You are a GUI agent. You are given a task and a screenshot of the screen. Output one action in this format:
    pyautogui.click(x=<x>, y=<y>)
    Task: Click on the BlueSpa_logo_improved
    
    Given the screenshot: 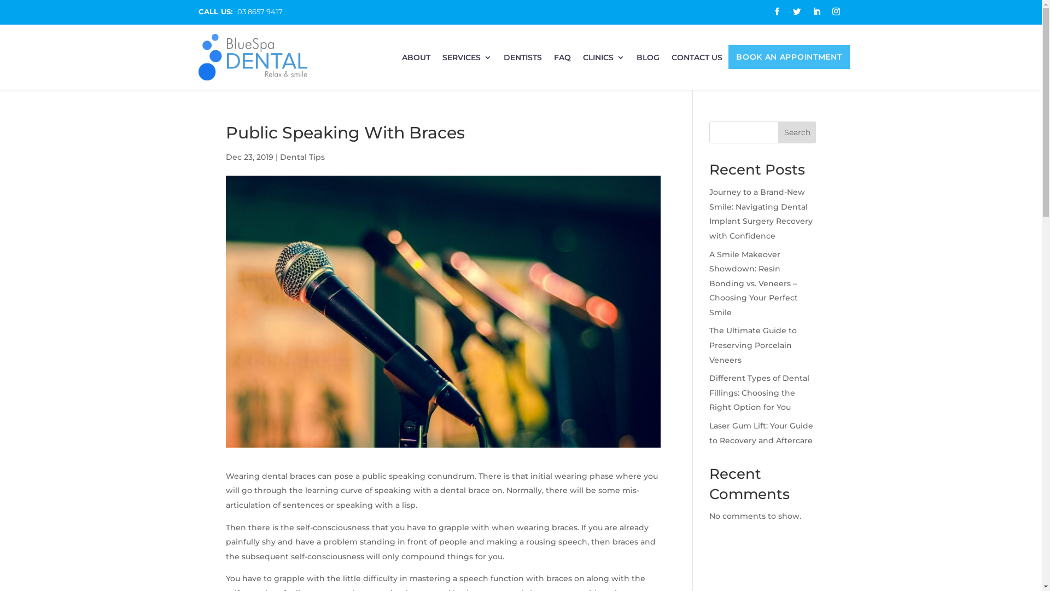 What is the action you would take?
    pyautogui.click(x=253, y=57)
    